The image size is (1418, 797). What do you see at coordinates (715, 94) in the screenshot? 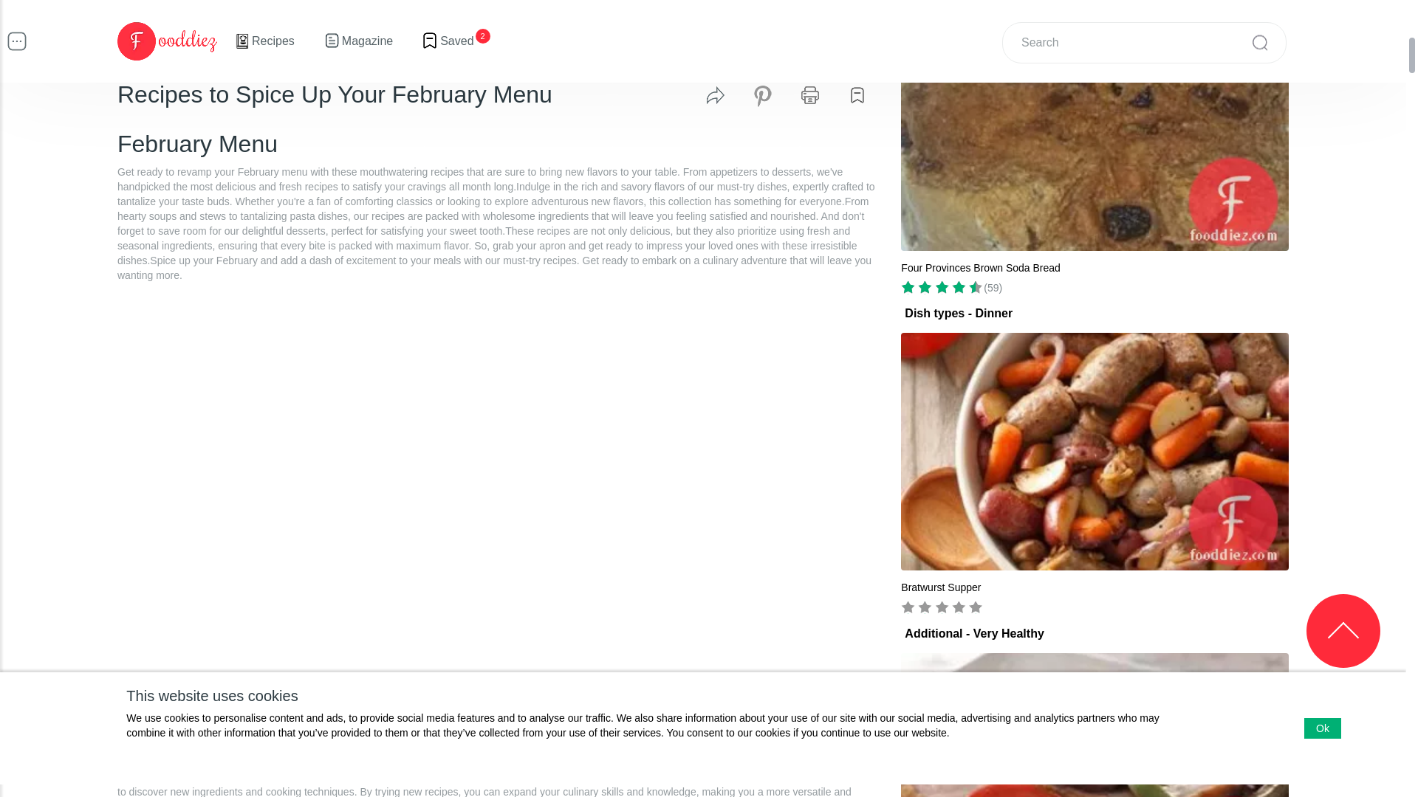
I see `Share` at bounding box center [715, 94].